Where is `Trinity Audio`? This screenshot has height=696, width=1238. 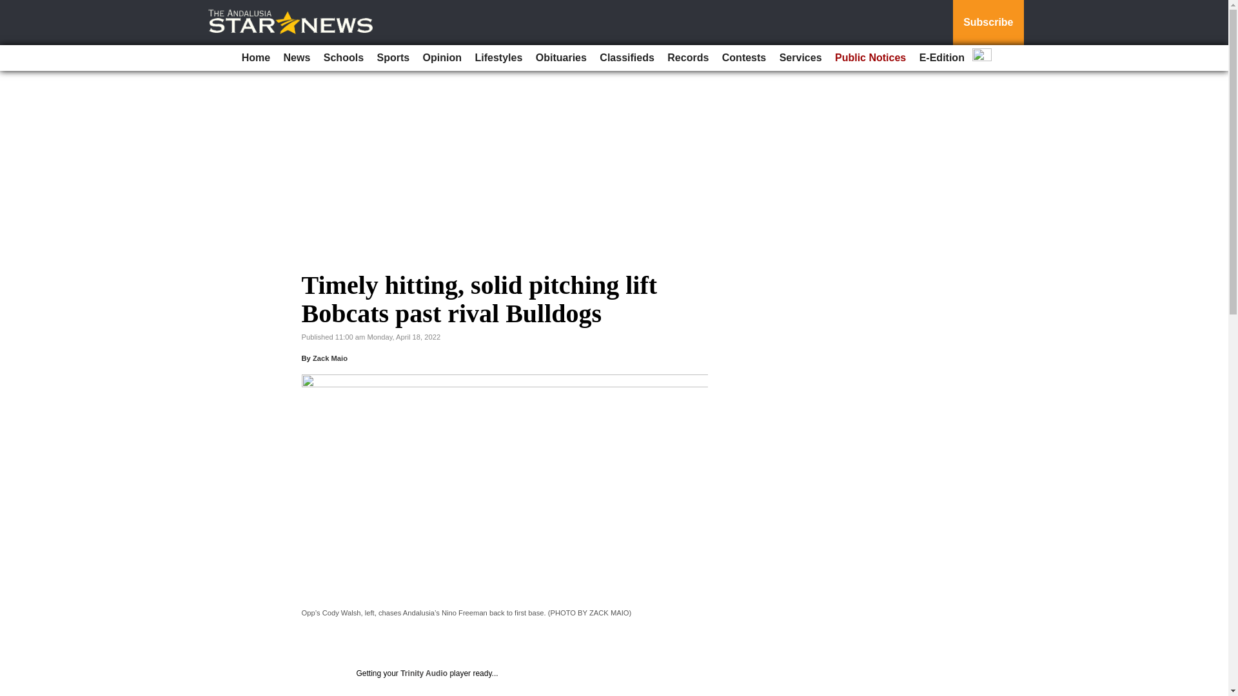 Trinity Audio is located at coordinates (423, 673).